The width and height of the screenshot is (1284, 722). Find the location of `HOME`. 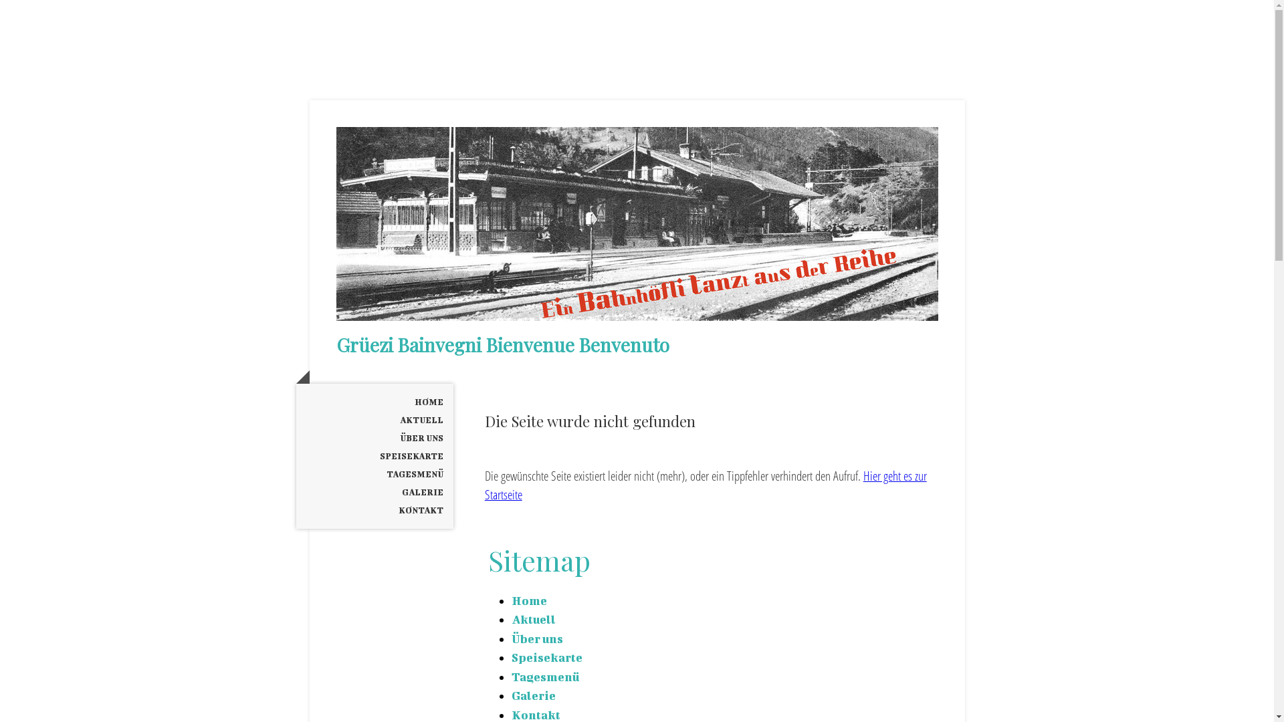

HOME is located at coordinates (374, 402).